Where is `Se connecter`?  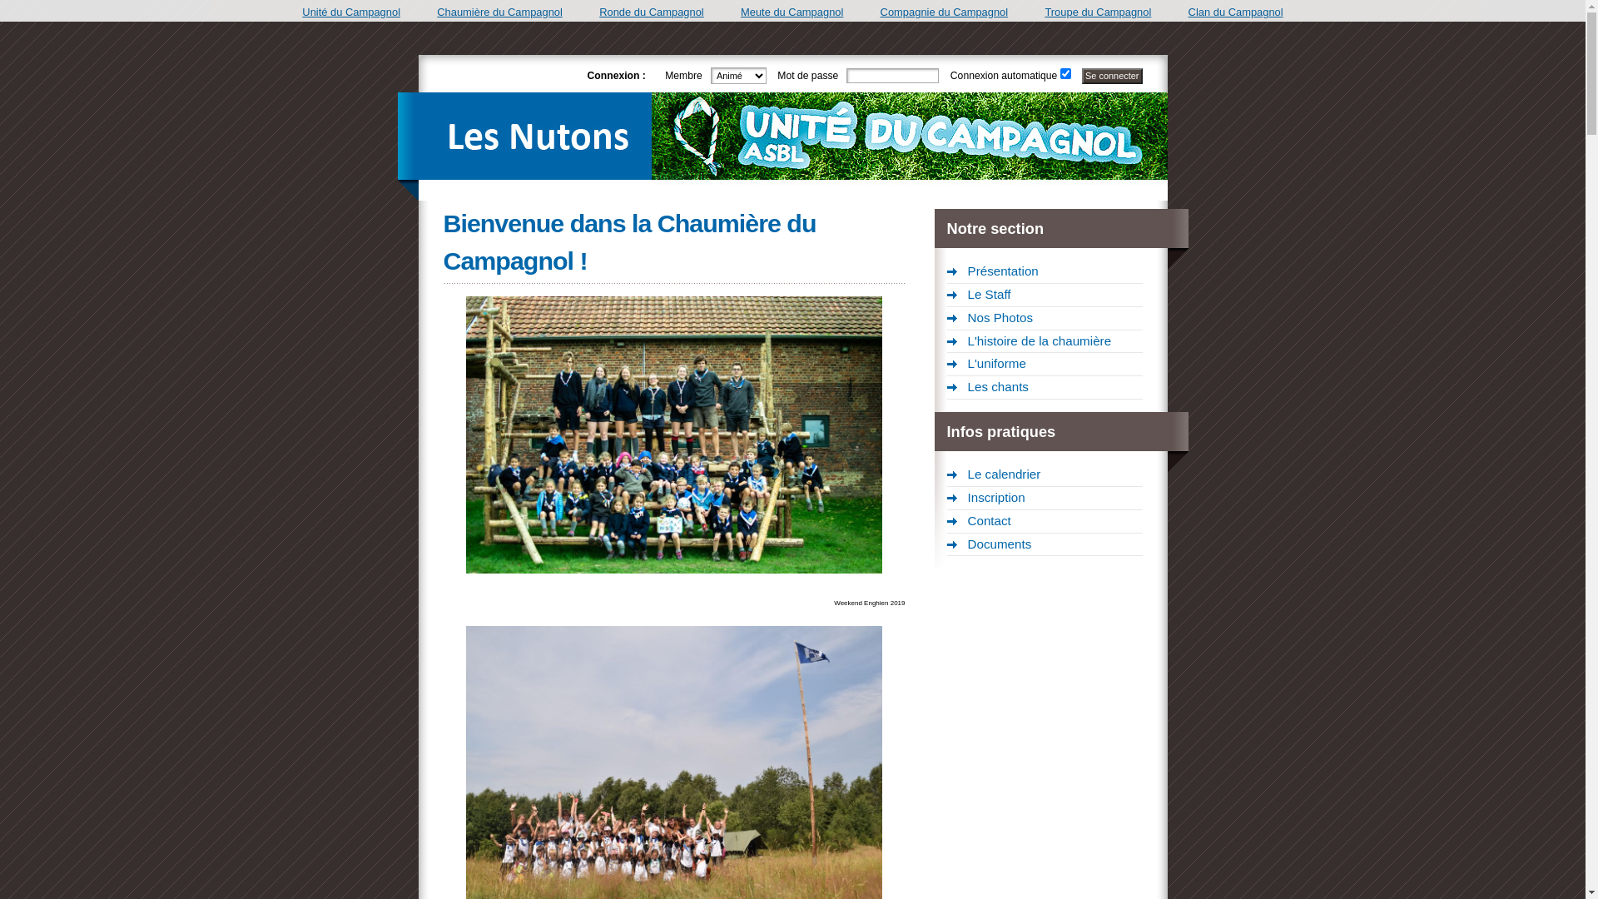 Se connecter is located at coordinates (1112, 77).